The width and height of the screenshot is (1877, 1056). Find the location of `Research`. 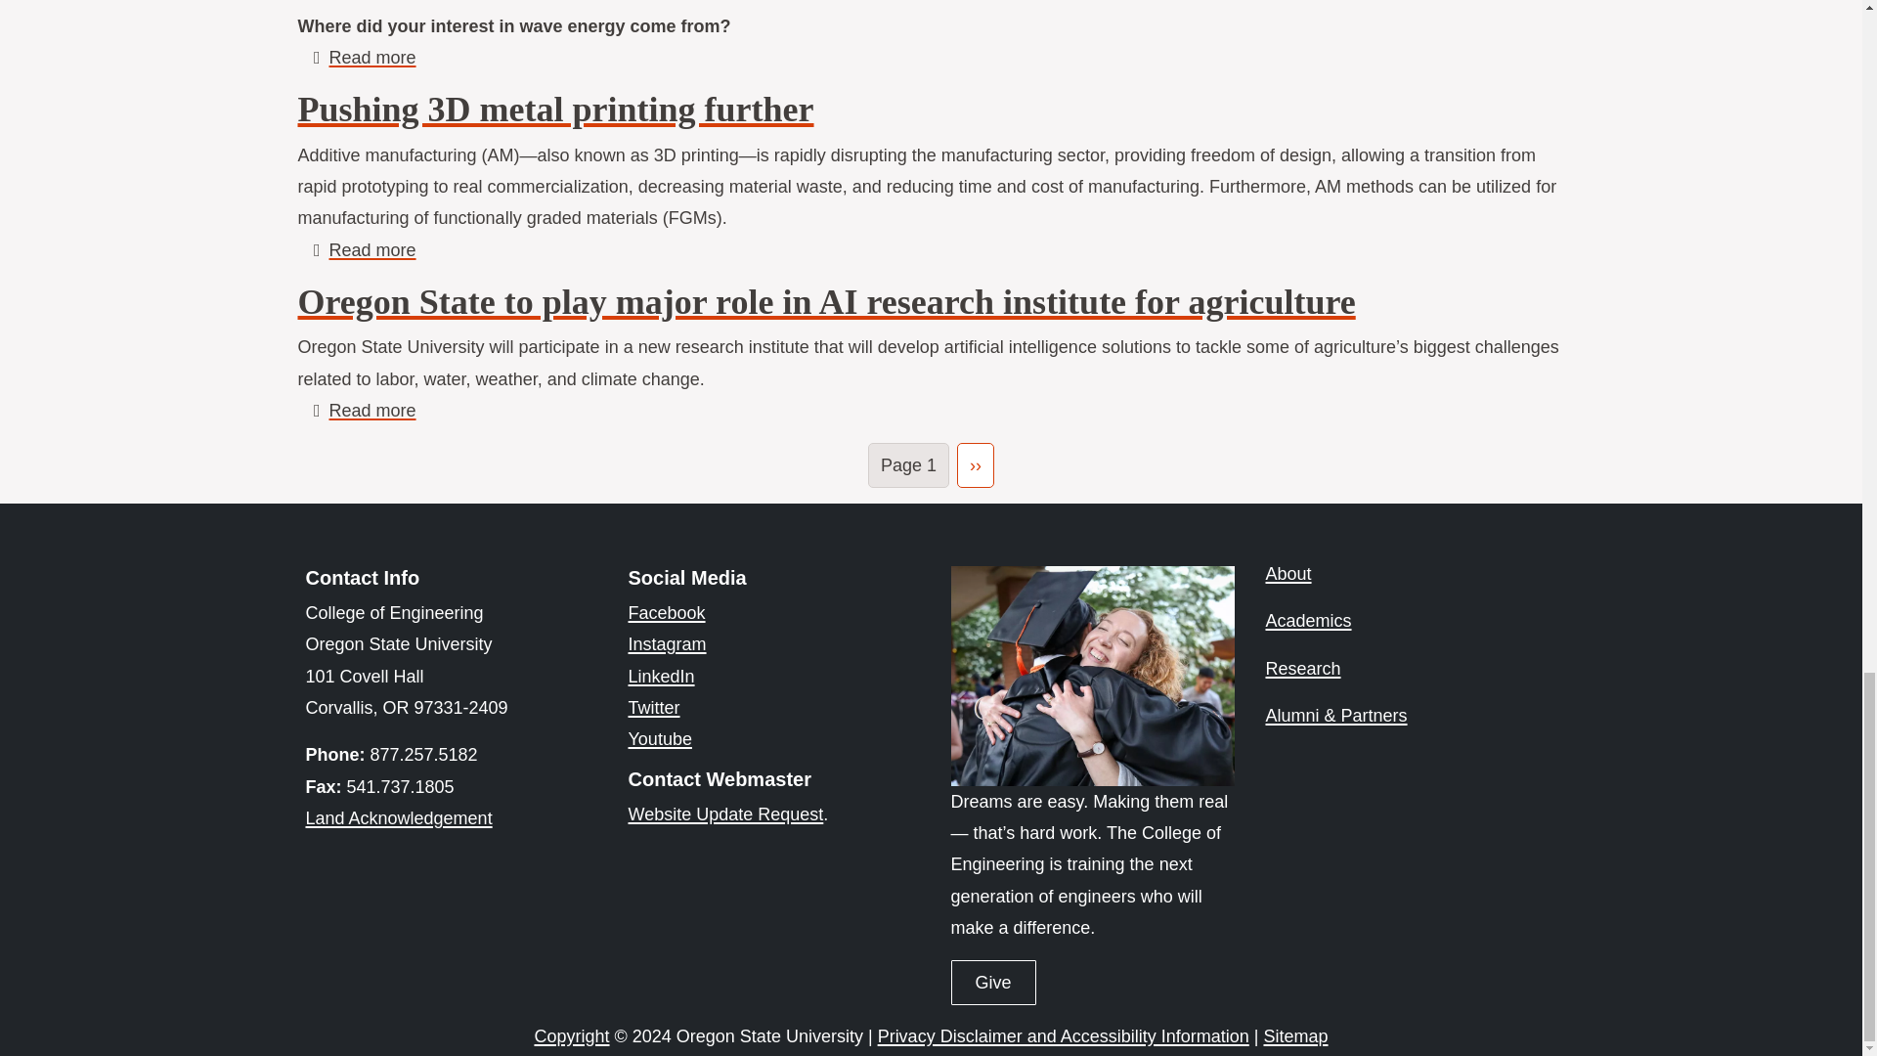

Research is located at coordinates (1302, 669).